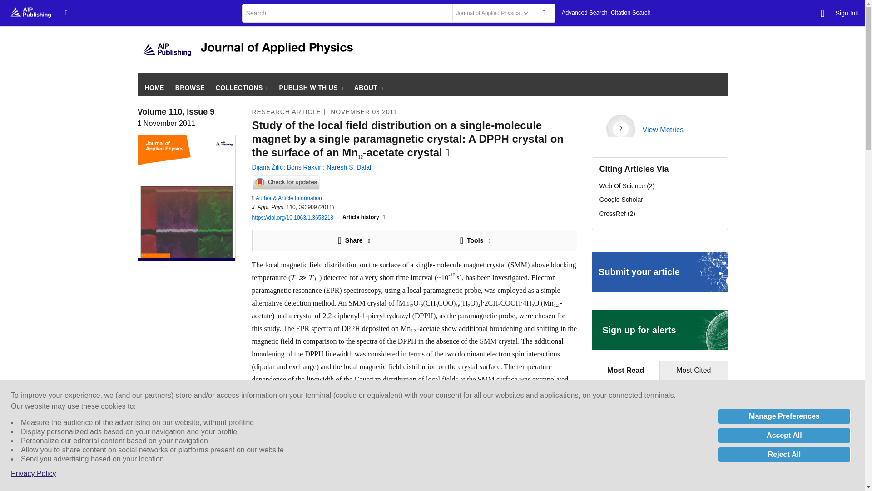 The height and width of the screenshot is (491, 872). Describe the element at coordinates (630, 13) in the screenshot. I see `Citation Search` at that location.